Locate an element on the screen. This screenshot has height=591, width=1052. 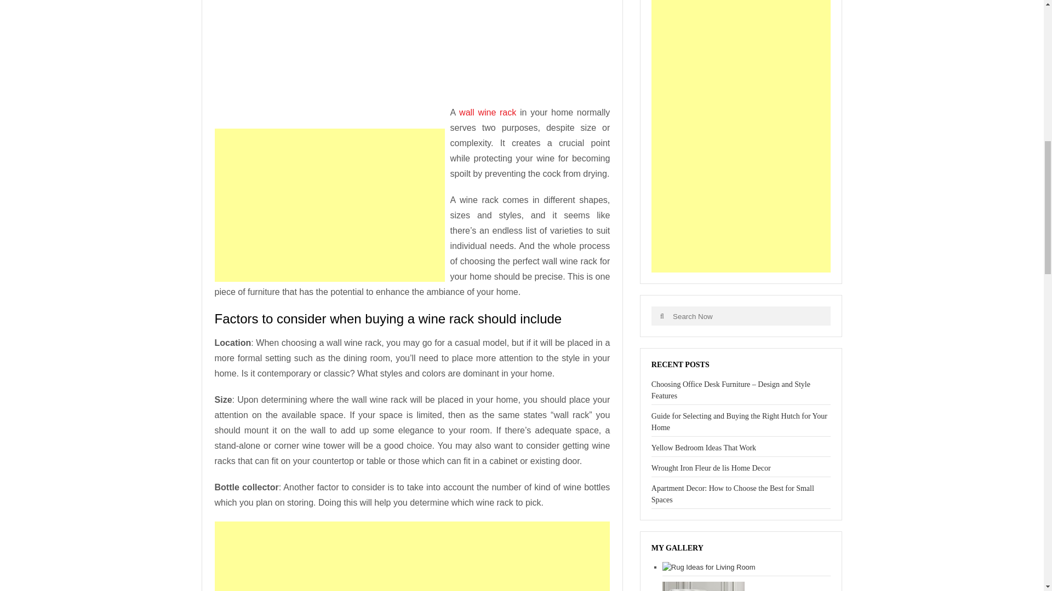
wall wine rack is located at coordinates (488, 112).